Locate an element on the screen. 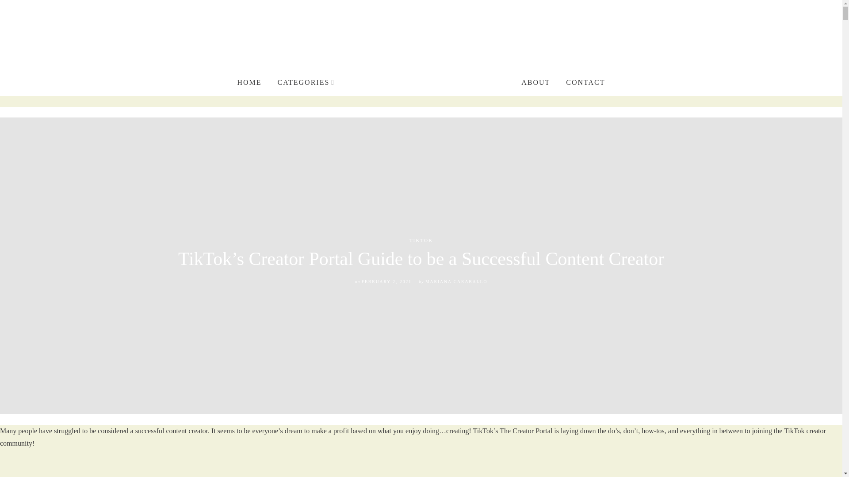  HOME is located at coordinates (249, 83).